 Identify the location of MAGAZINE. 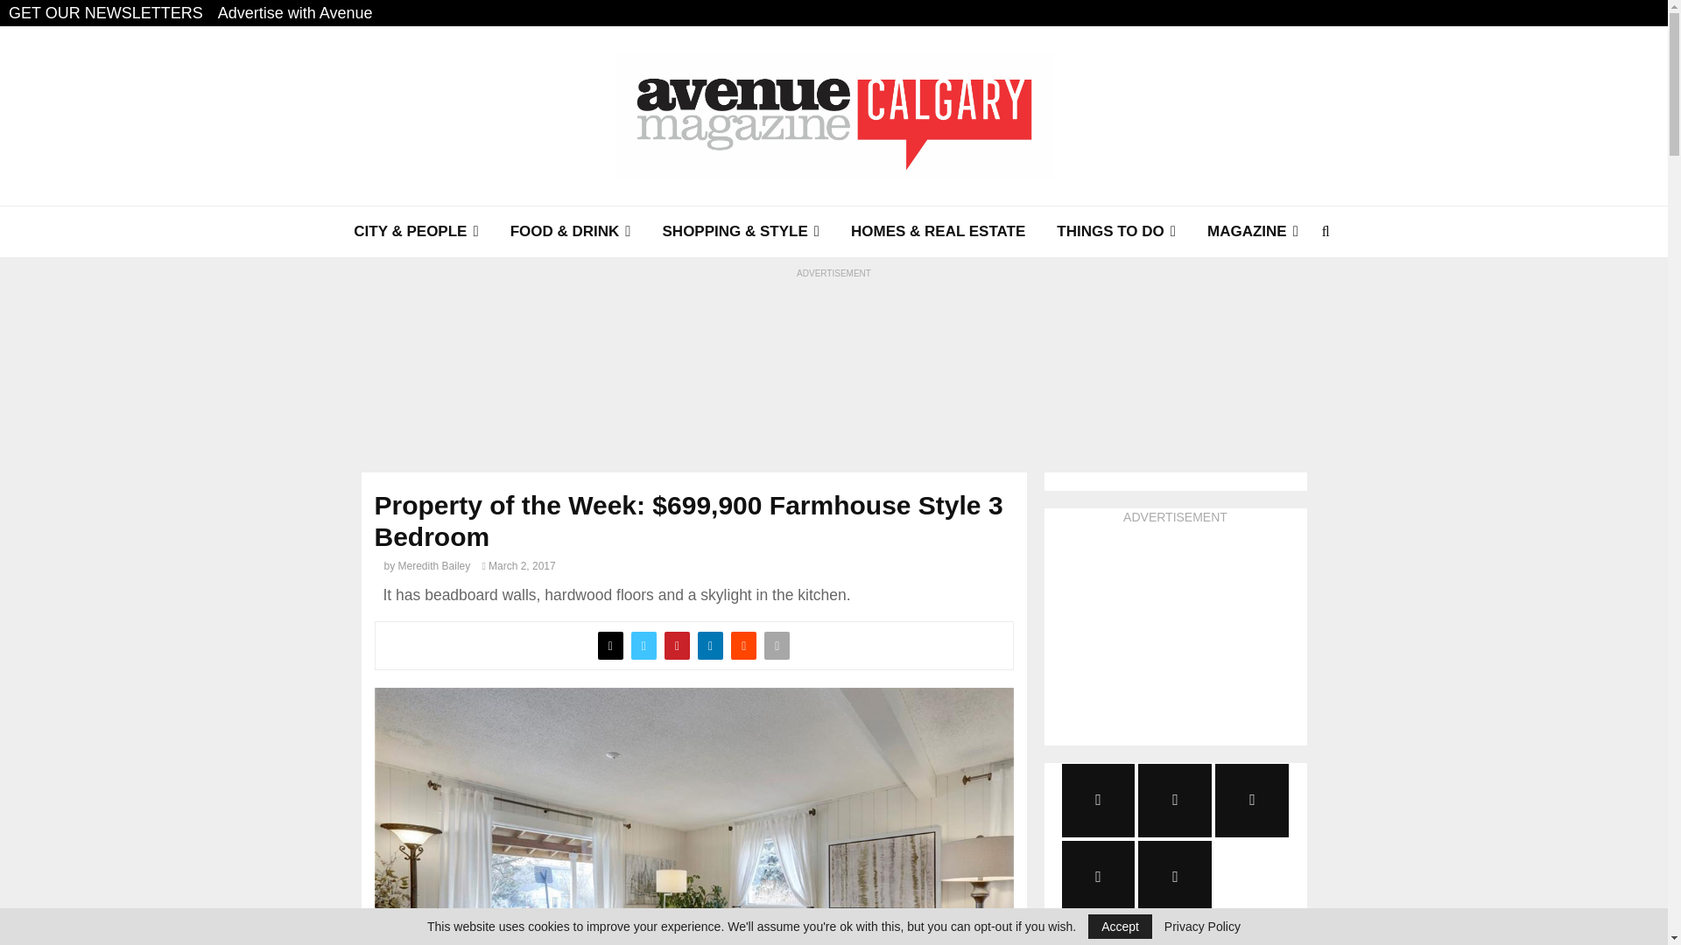
(1253, 231).